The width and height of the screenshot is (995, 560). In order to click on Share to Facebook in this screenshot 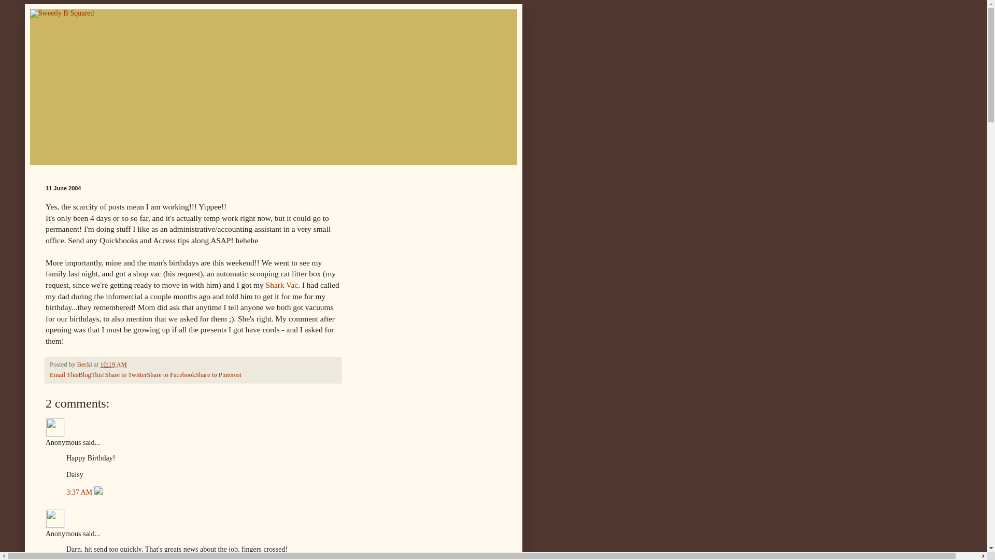, I will do `click(170, 375)`.